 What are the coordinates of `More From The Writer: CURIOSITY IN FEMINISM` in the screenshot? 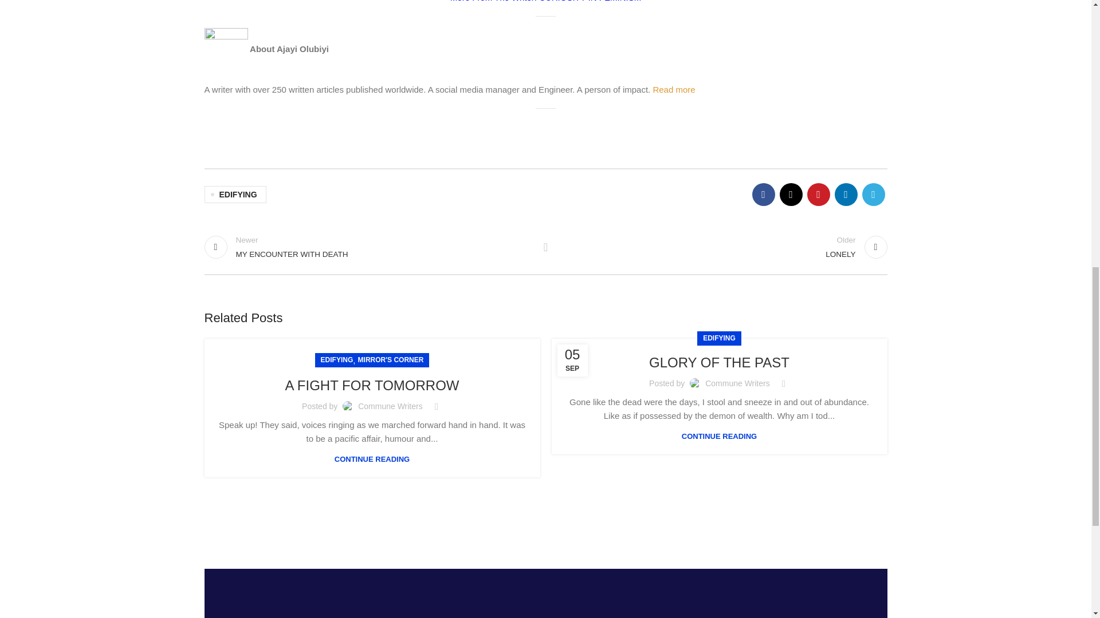 It's located at (369, 247).